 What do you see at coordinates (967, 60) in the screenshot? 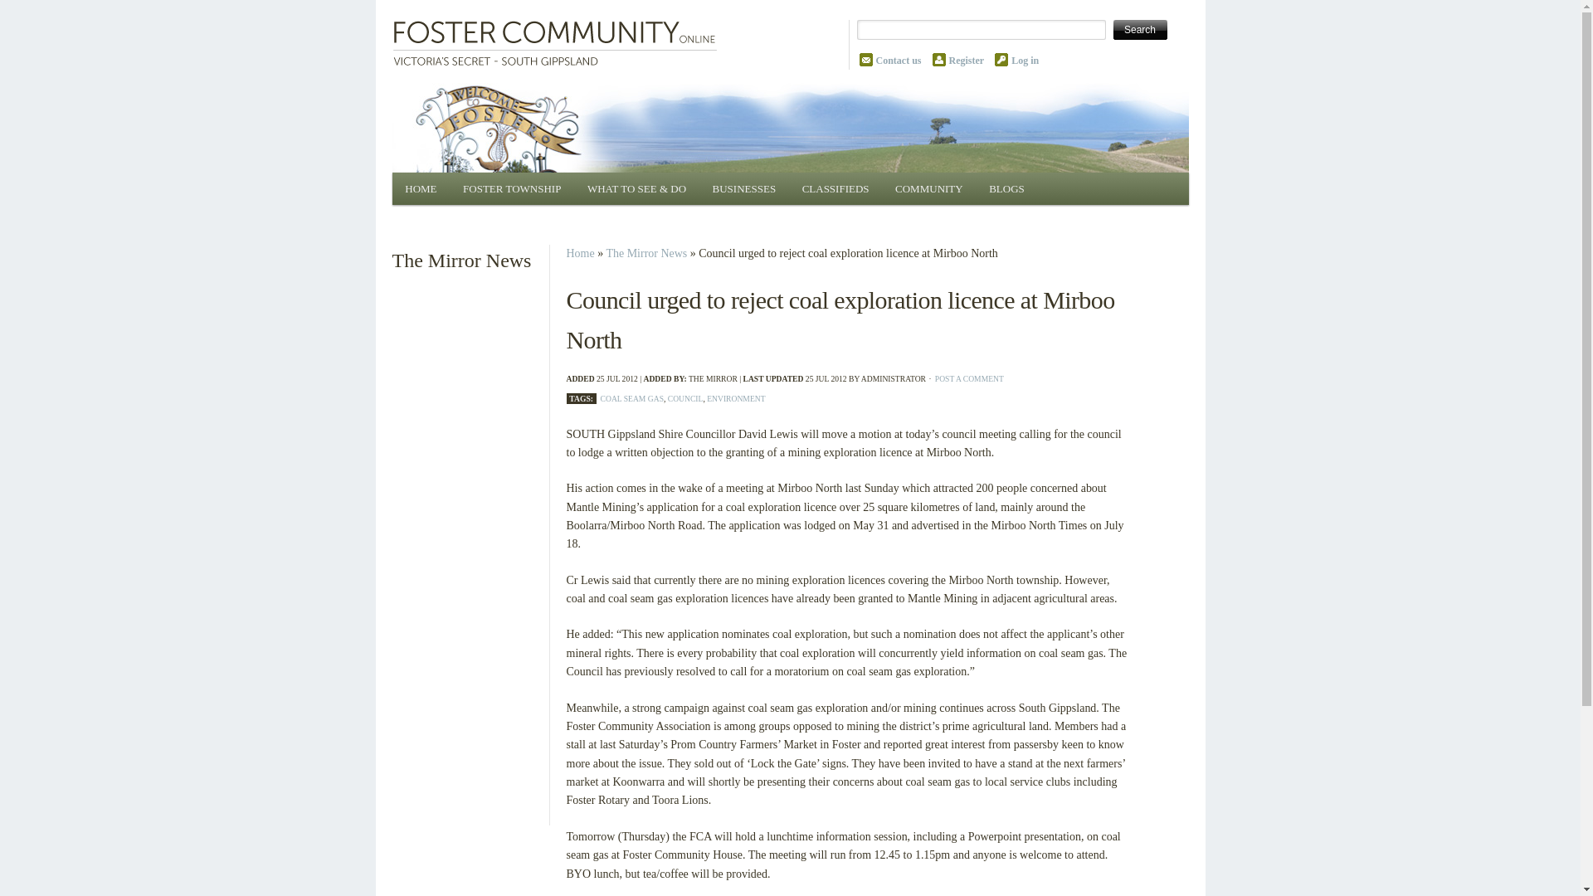
I see `Register` at bounding box center [967, 60].